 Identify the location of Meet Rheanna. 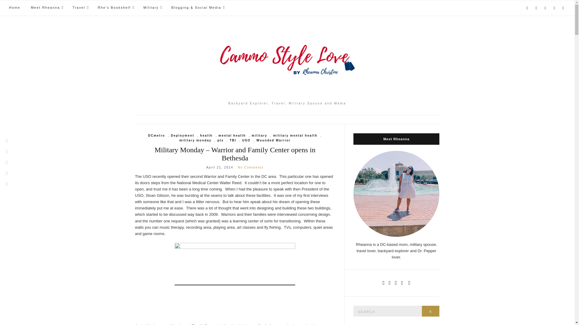
(46, 8).